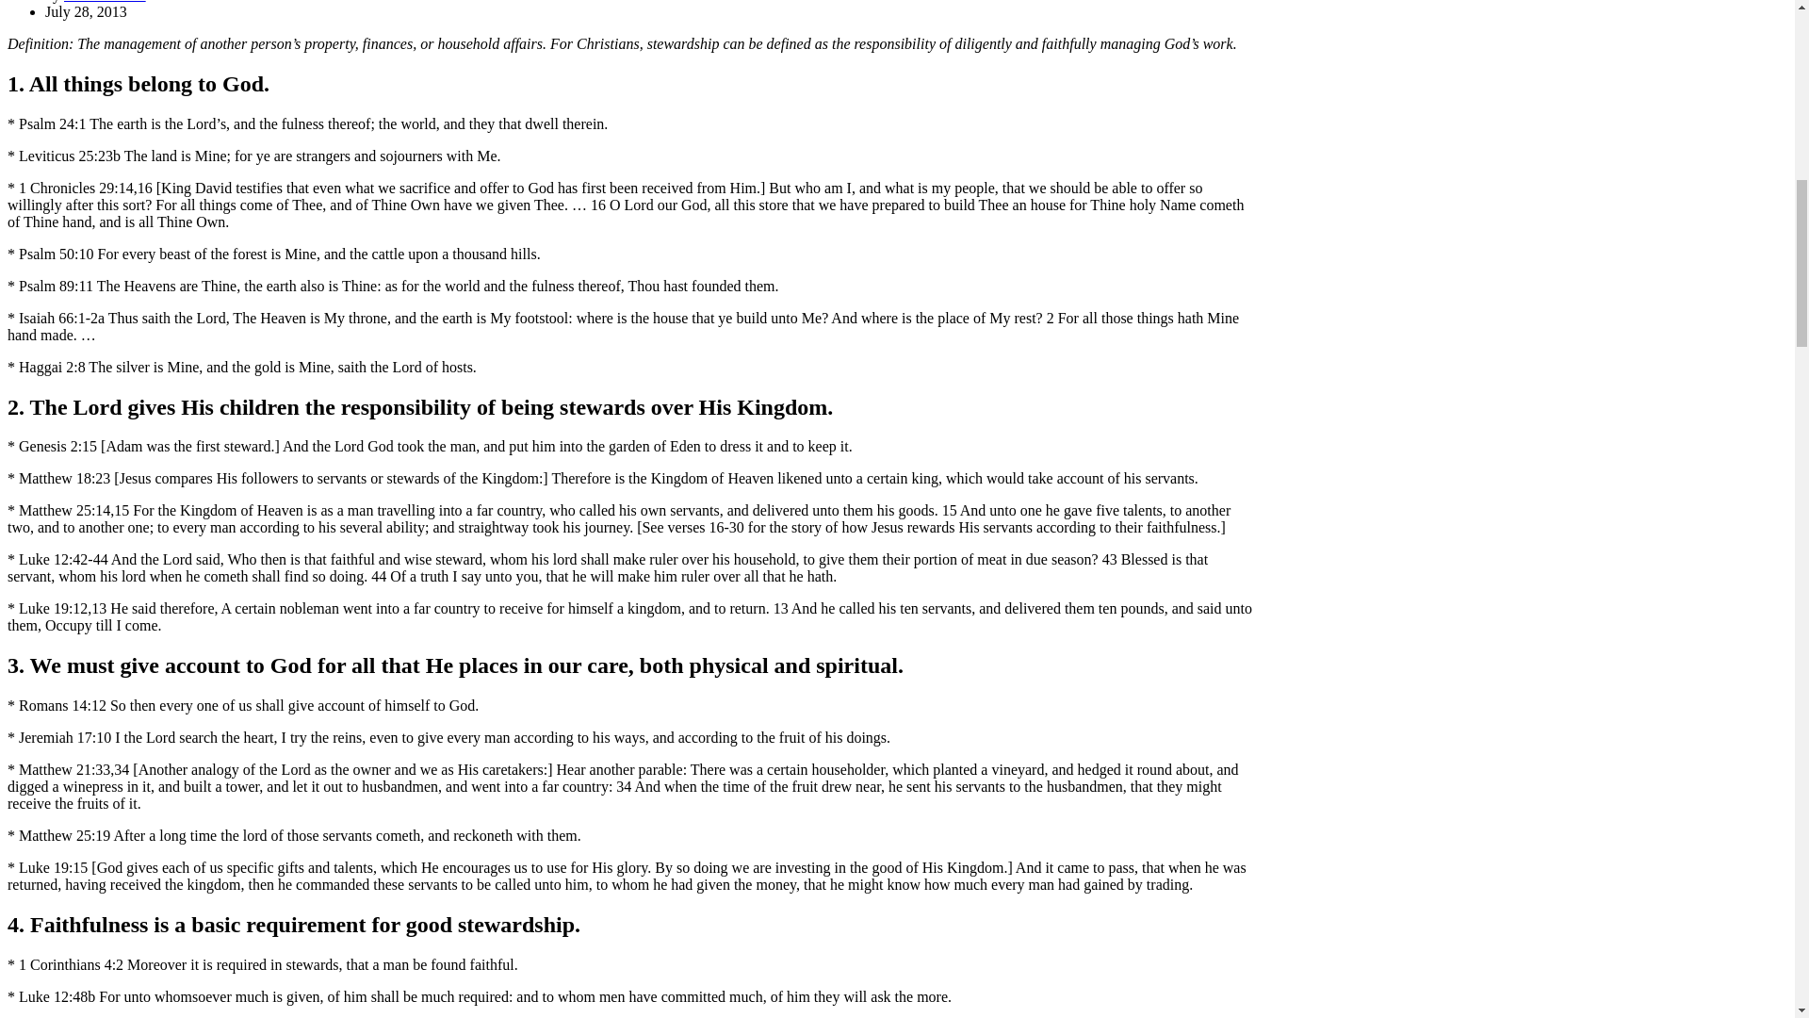  I want to click on Posts by James Arendt, so click(105, 2).